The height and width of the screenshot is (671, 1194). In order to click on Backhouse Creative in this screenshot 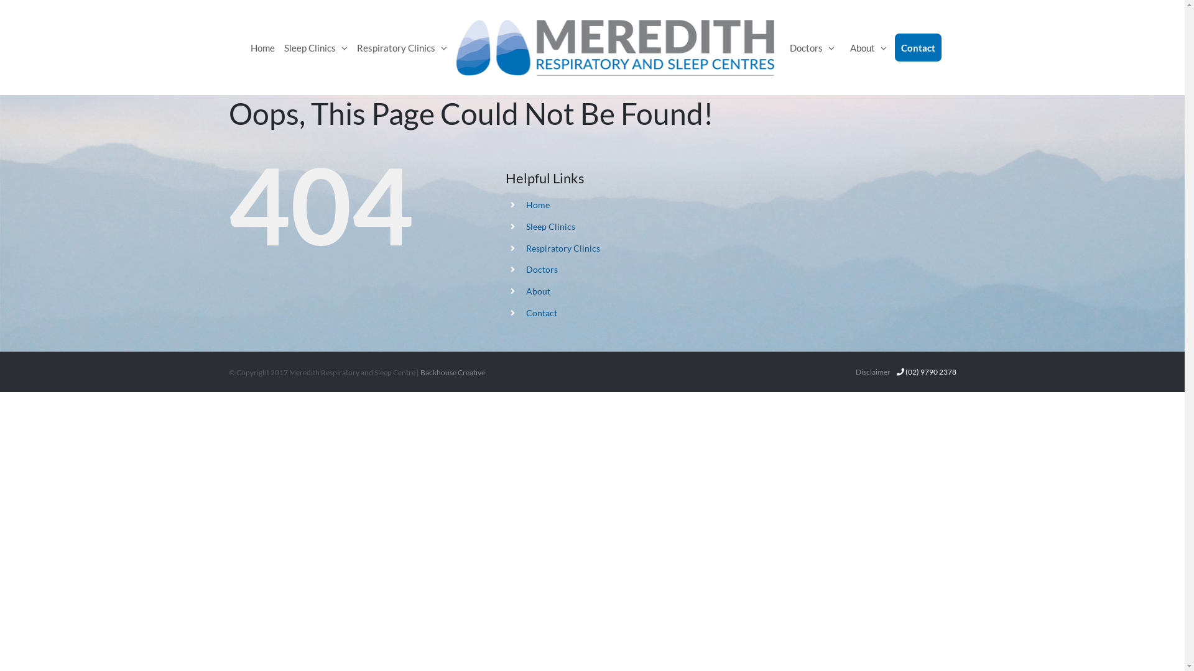, I will do `click(453, 373)`.